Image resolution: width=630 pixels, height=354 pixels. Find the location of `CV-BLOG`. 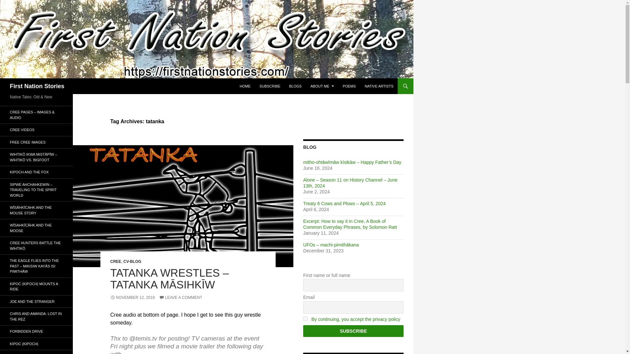

CV-BLOG is located at coordinates (132, 261).